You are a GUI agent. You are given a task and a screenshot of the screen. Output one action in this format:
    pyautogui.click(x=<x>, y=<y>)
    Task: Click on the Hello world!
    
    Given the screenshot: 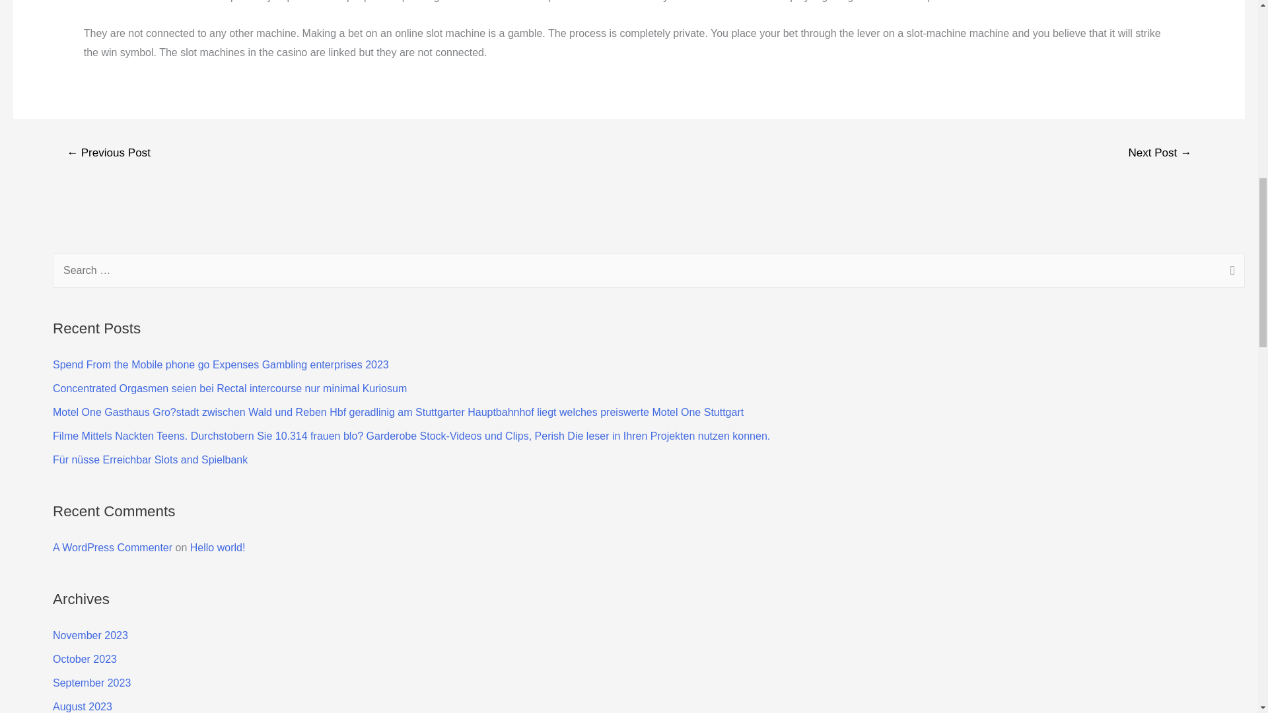 What is the action you would take?
    pyautogui.click(x=218, y=547)
    